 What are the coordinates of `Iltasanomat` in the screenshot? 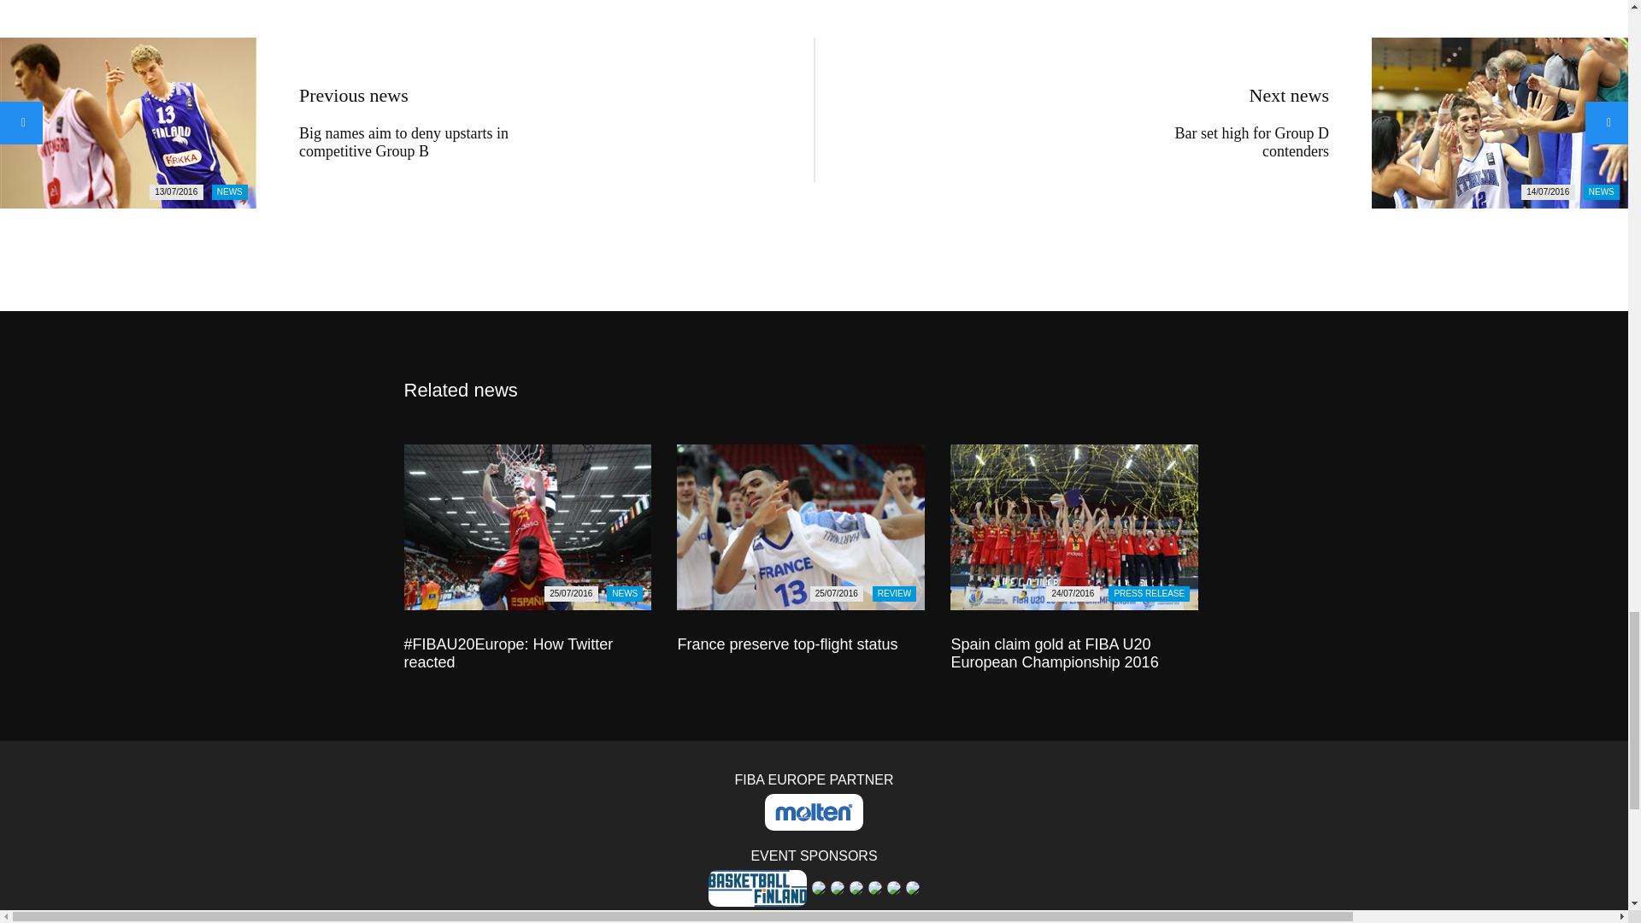 It's located at (894, 887).